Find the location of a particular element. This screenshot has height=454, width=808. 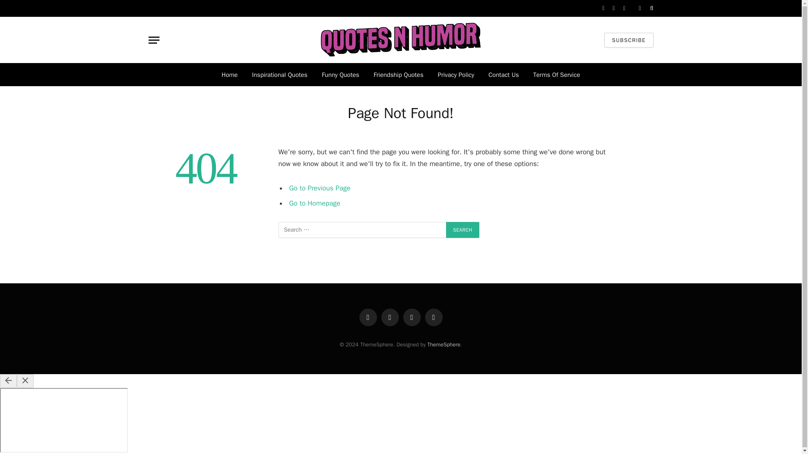

Go to Previous Page is located at coordinates (320, 188).